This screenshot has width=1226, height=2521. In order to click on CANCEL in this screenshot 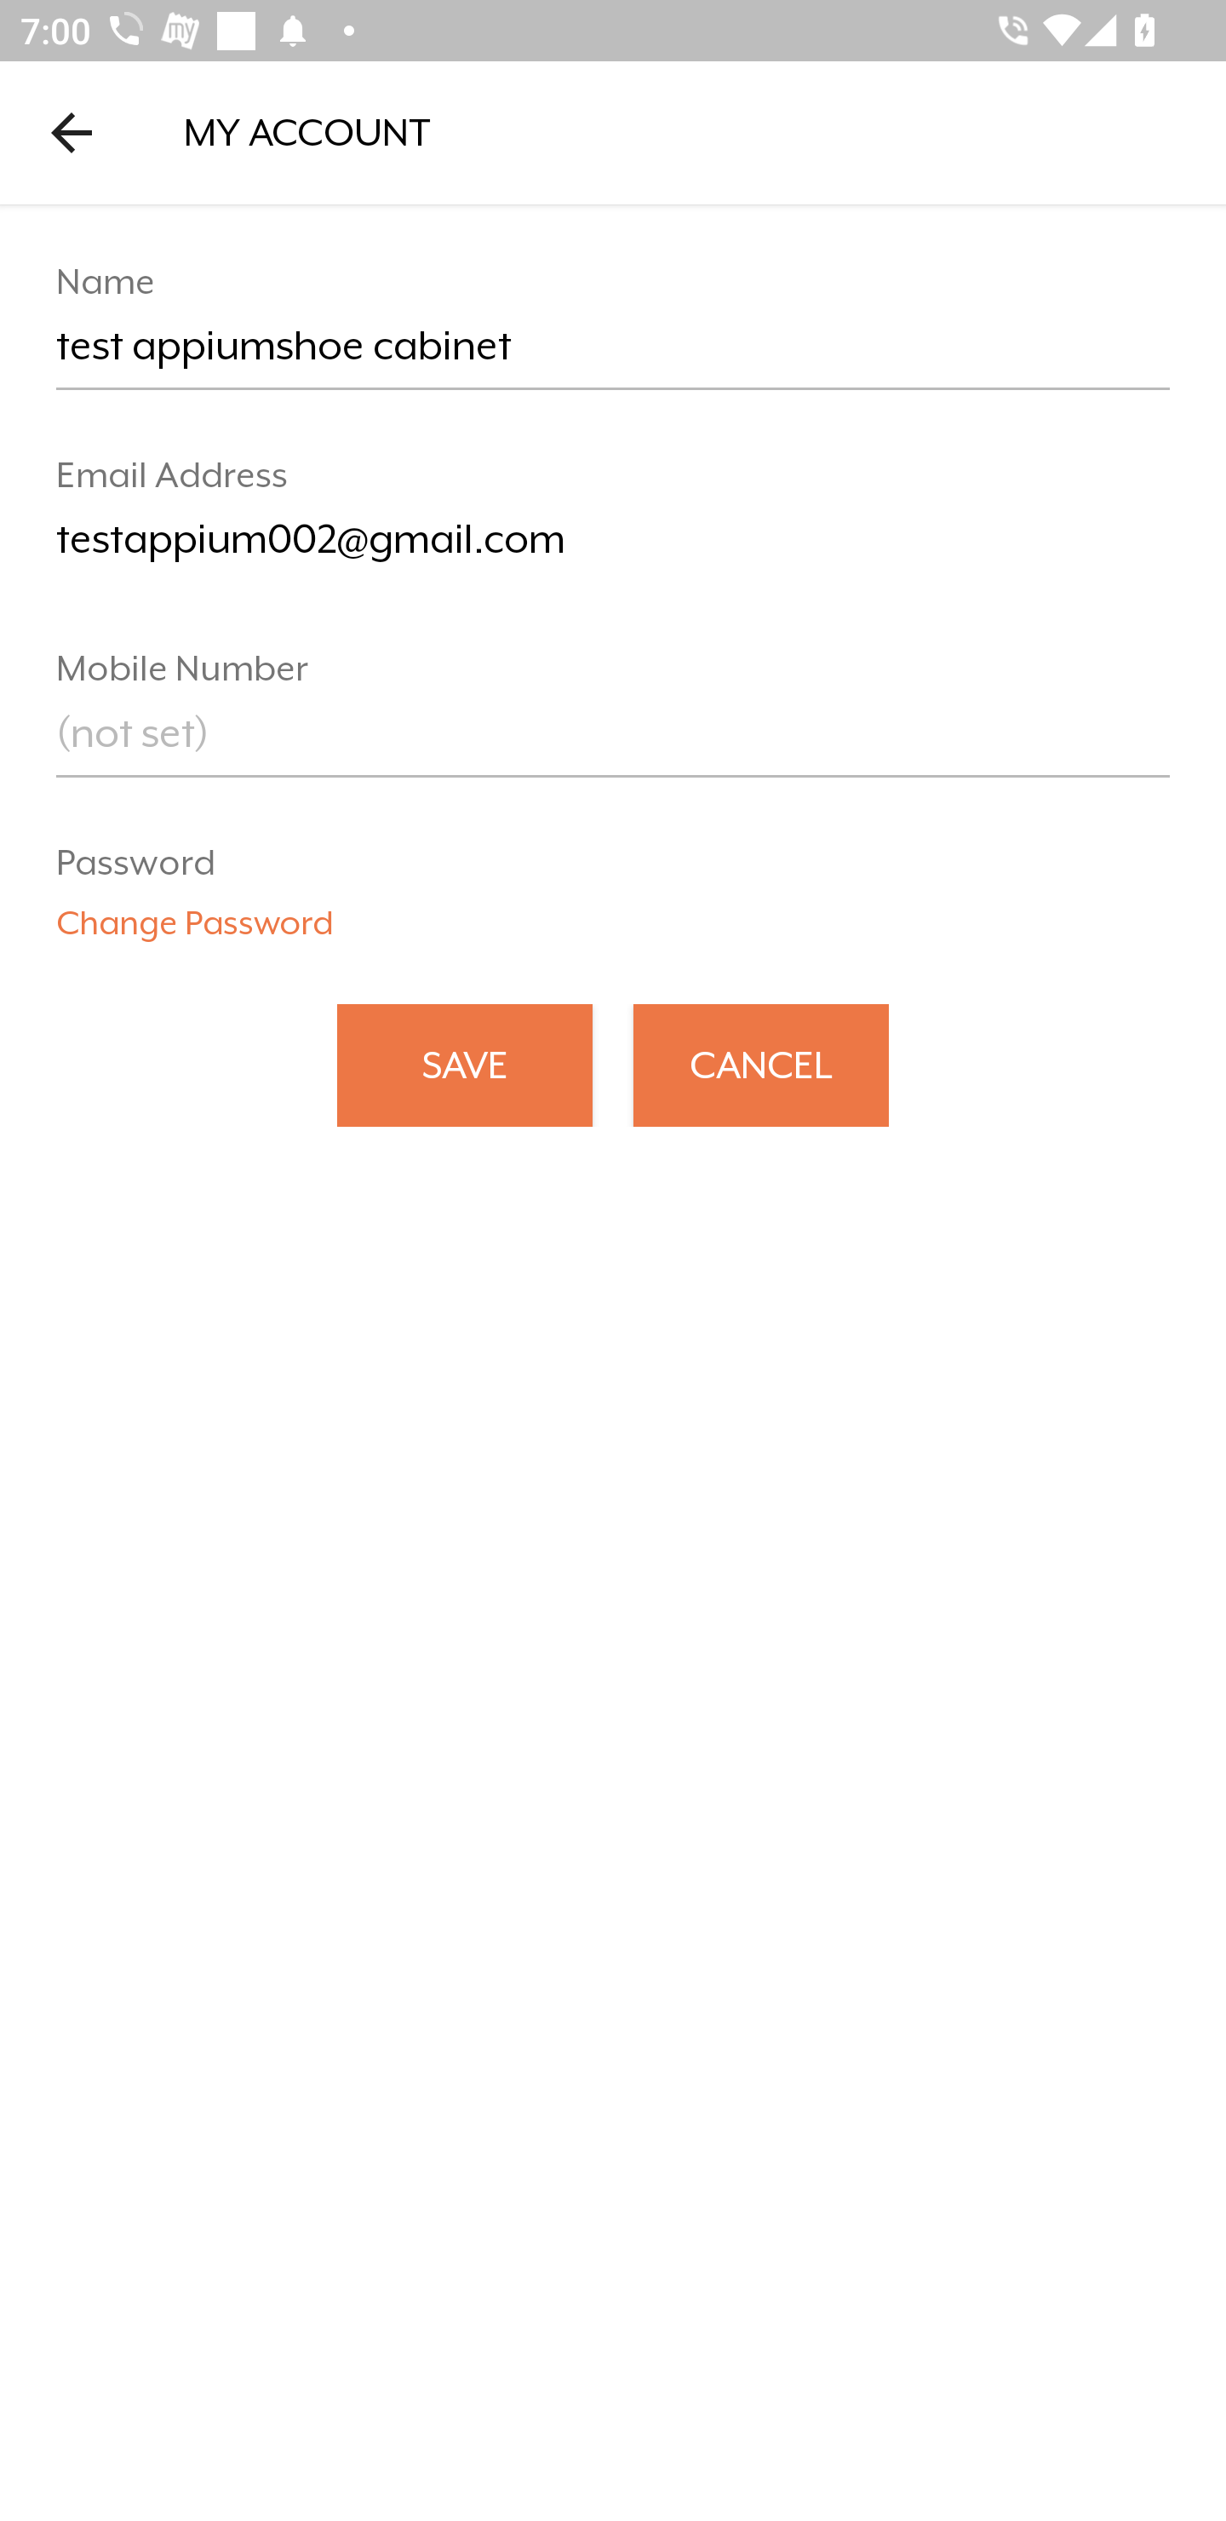, I will do `click(761, 1065)`.